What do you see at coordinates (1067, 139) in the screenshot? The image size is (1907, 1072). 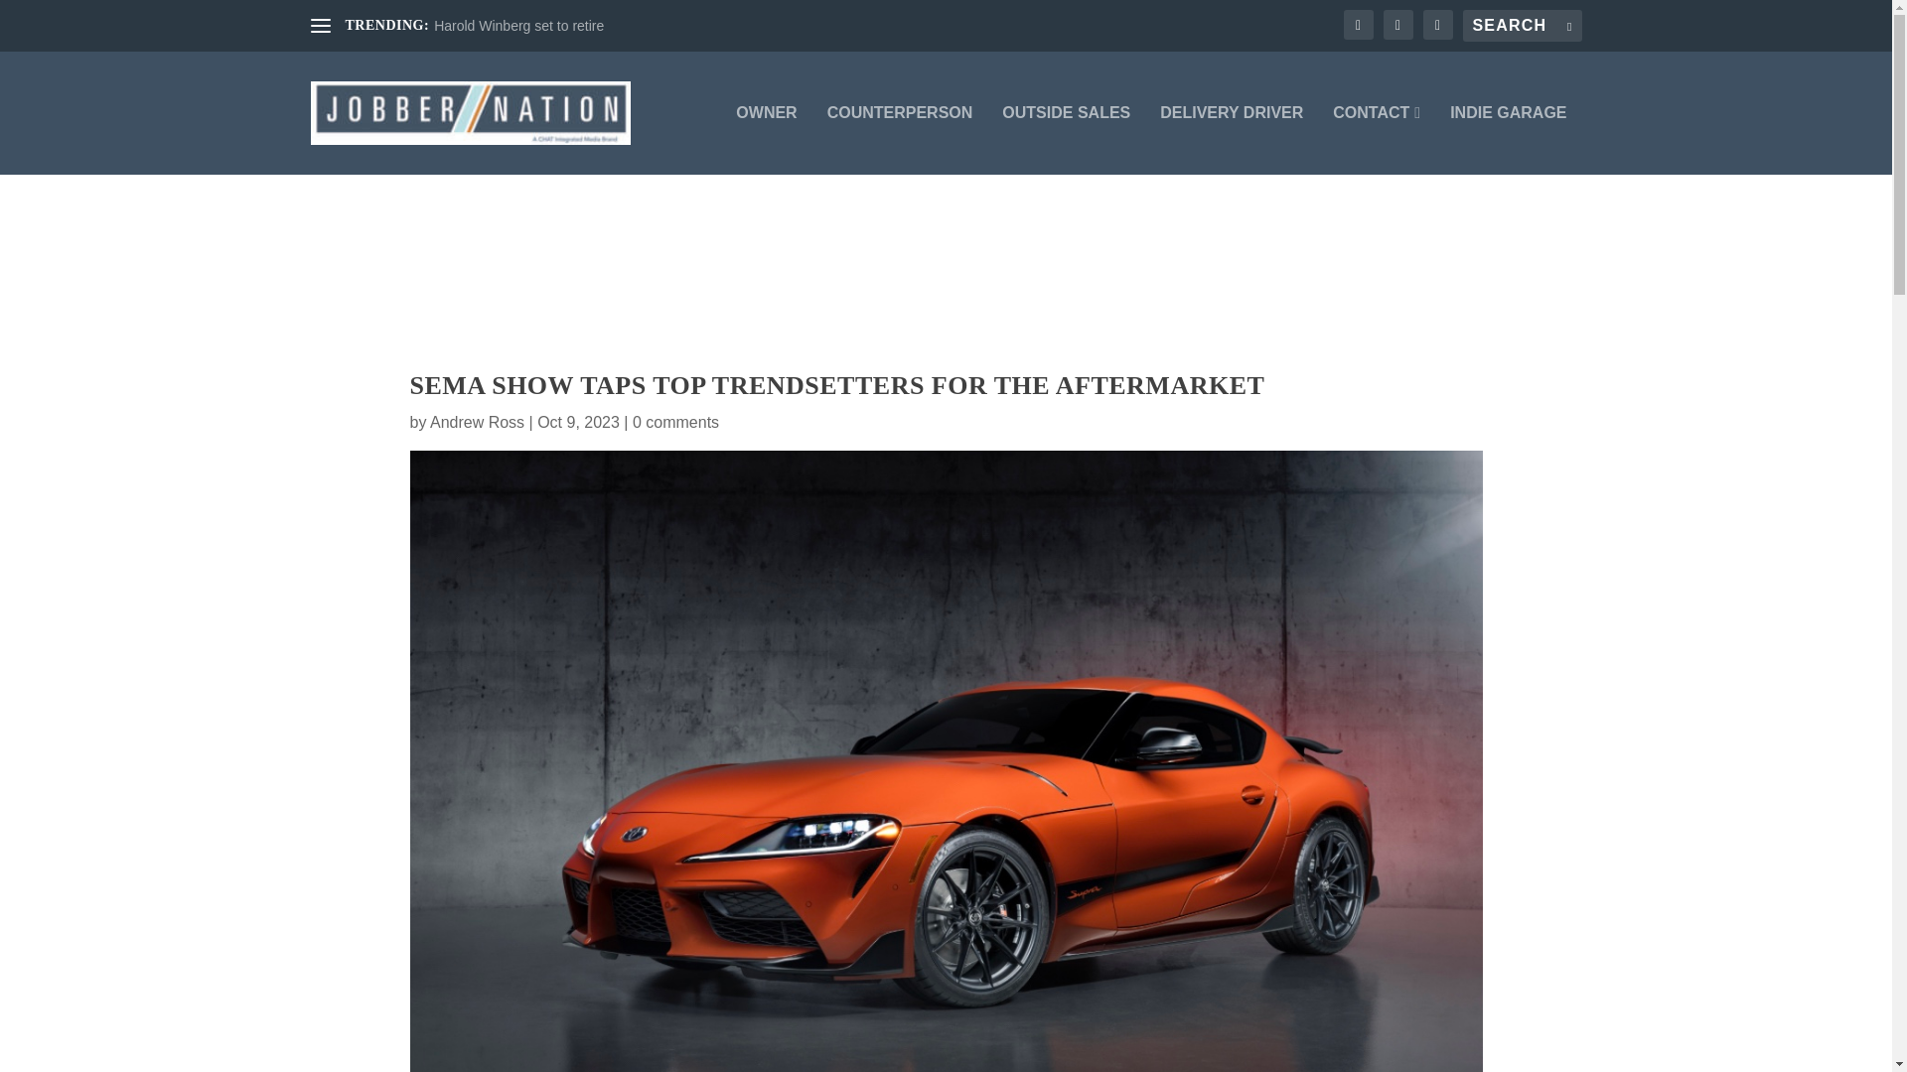 I see `OUTSIDE SALES` at bounding box center [1067, 139].